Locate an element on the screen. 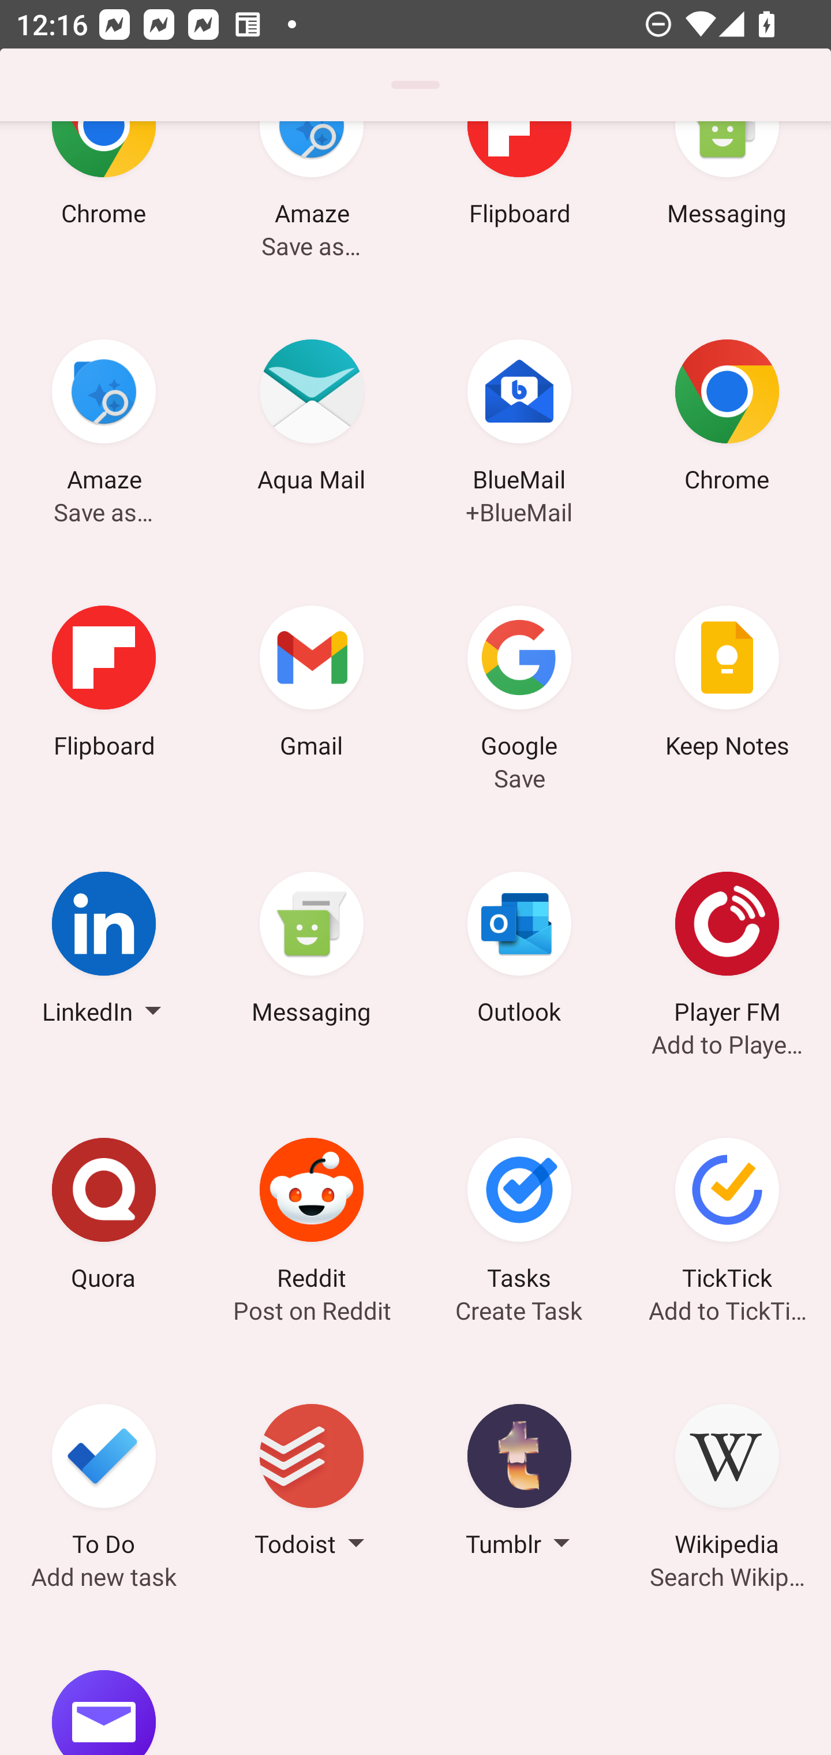 This screenshot has width=831, height=1755. Tumblr is located at coordinates (519, 1484).